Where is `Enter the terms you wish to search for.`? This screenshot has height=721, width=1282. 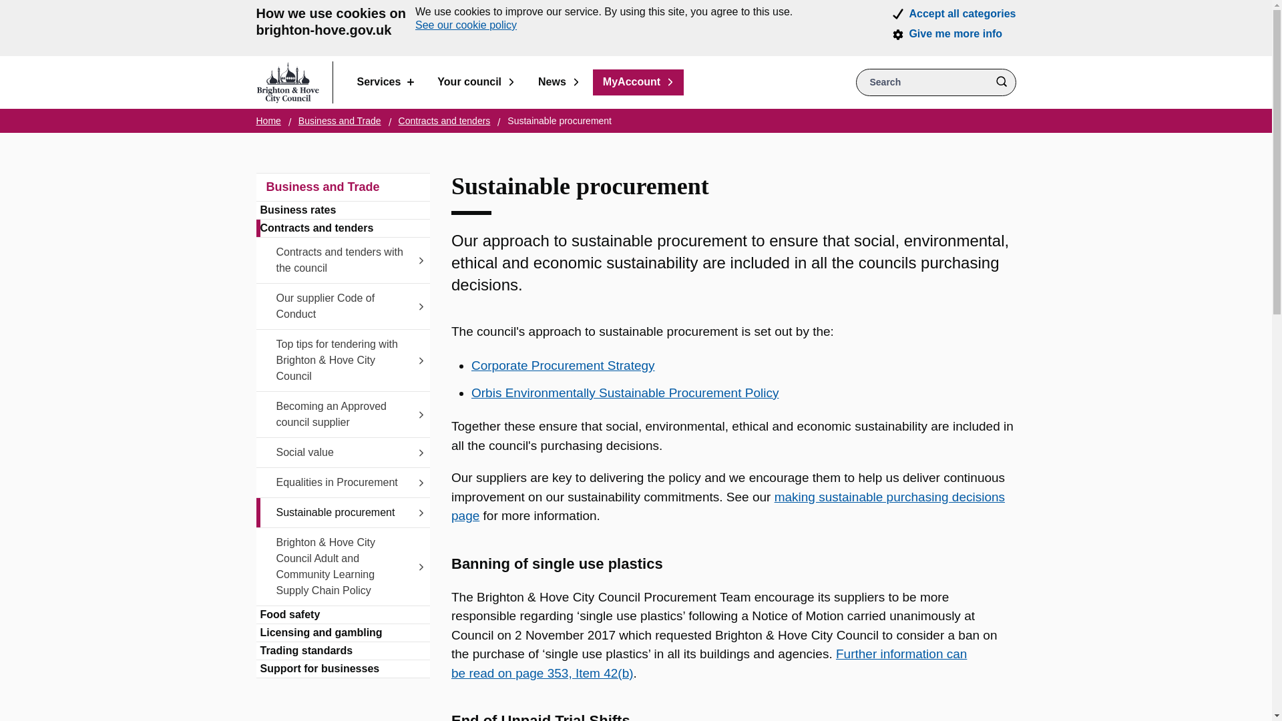
Enter the terms you wish to search for. is located at coordinates (936, 81).